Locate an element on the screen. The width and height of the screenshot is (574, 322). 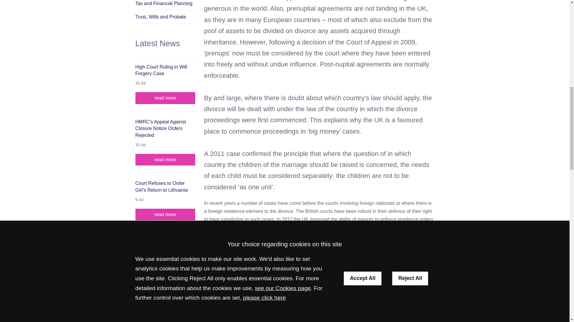
1996 Hague Convention is located at coordinates (399, 227).